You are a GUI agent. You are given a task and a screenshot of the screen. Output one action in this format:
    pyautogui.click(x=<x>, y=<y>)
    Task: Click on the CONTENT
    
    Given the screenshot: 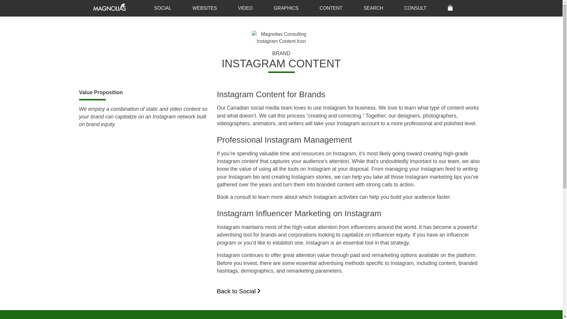 What is the action you would take?
    pyautogui.click(x=331, y=8)
    